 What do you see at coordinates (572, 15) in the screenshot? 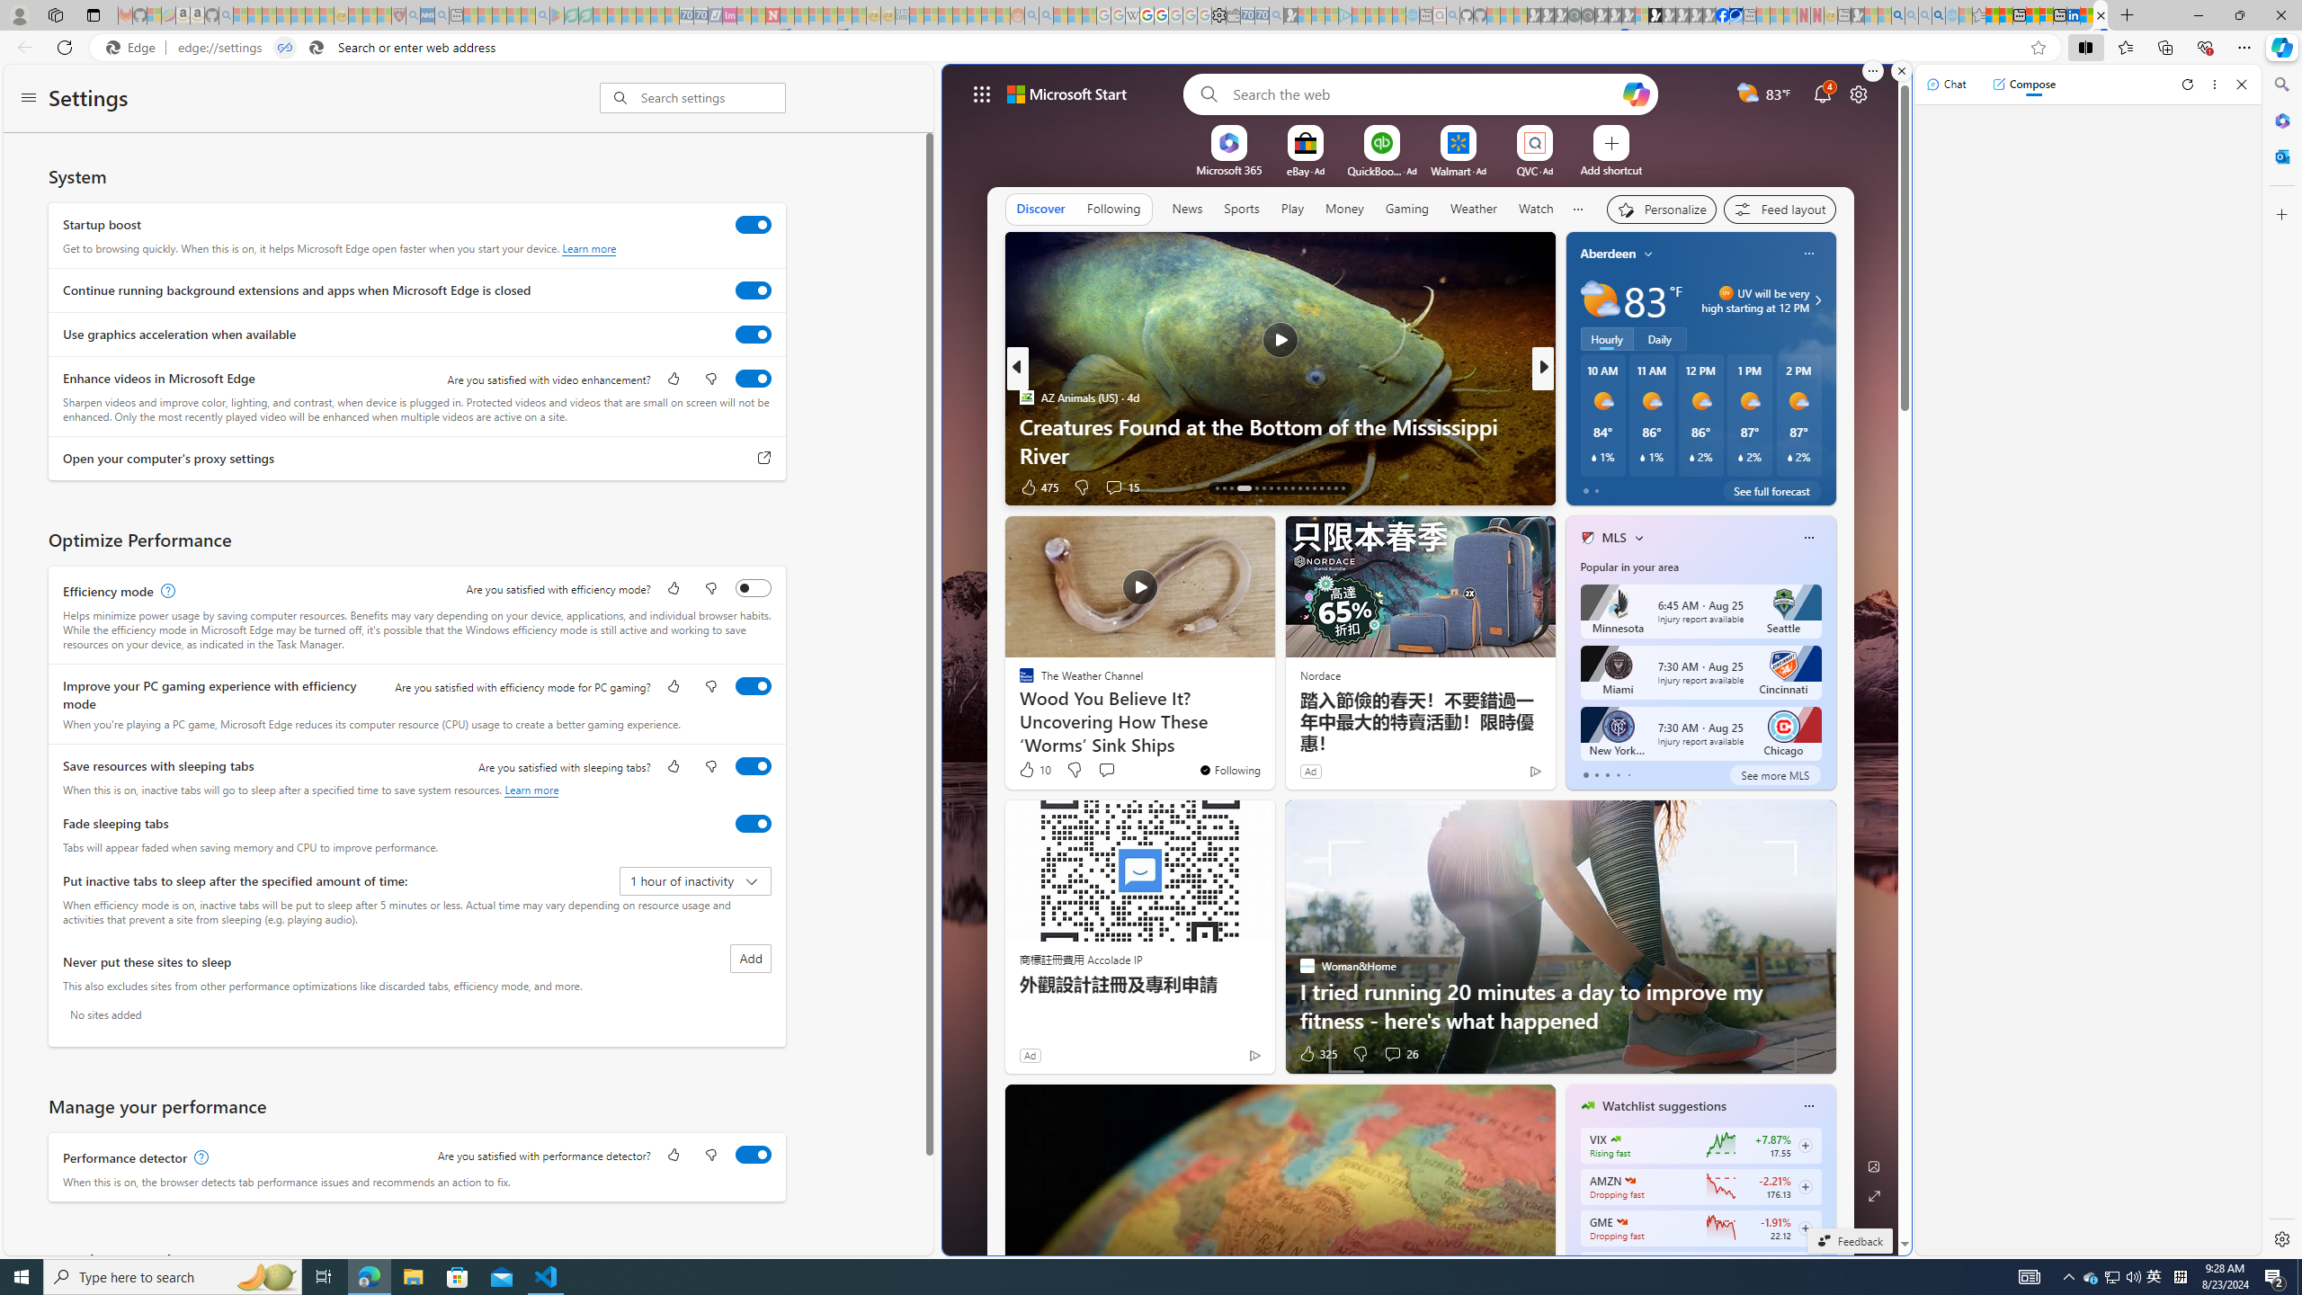
I see `Terms of Use Agreement - Sleeping` at bounding box center [572, 15].